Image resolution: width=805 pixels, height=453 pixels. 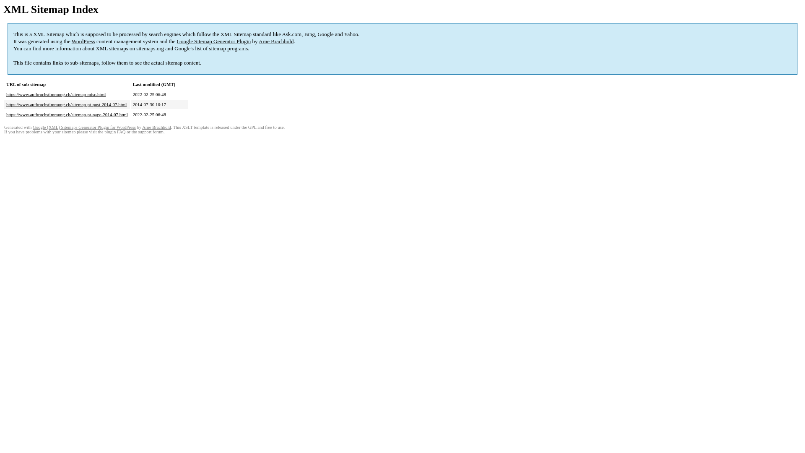 What do you see at coordinates (67, 115) in the screenshot?
I see `https://www.aufbruchstimmung.ch/sitemap-pt-page-2014-07.html` at bounding box center [67, 115].